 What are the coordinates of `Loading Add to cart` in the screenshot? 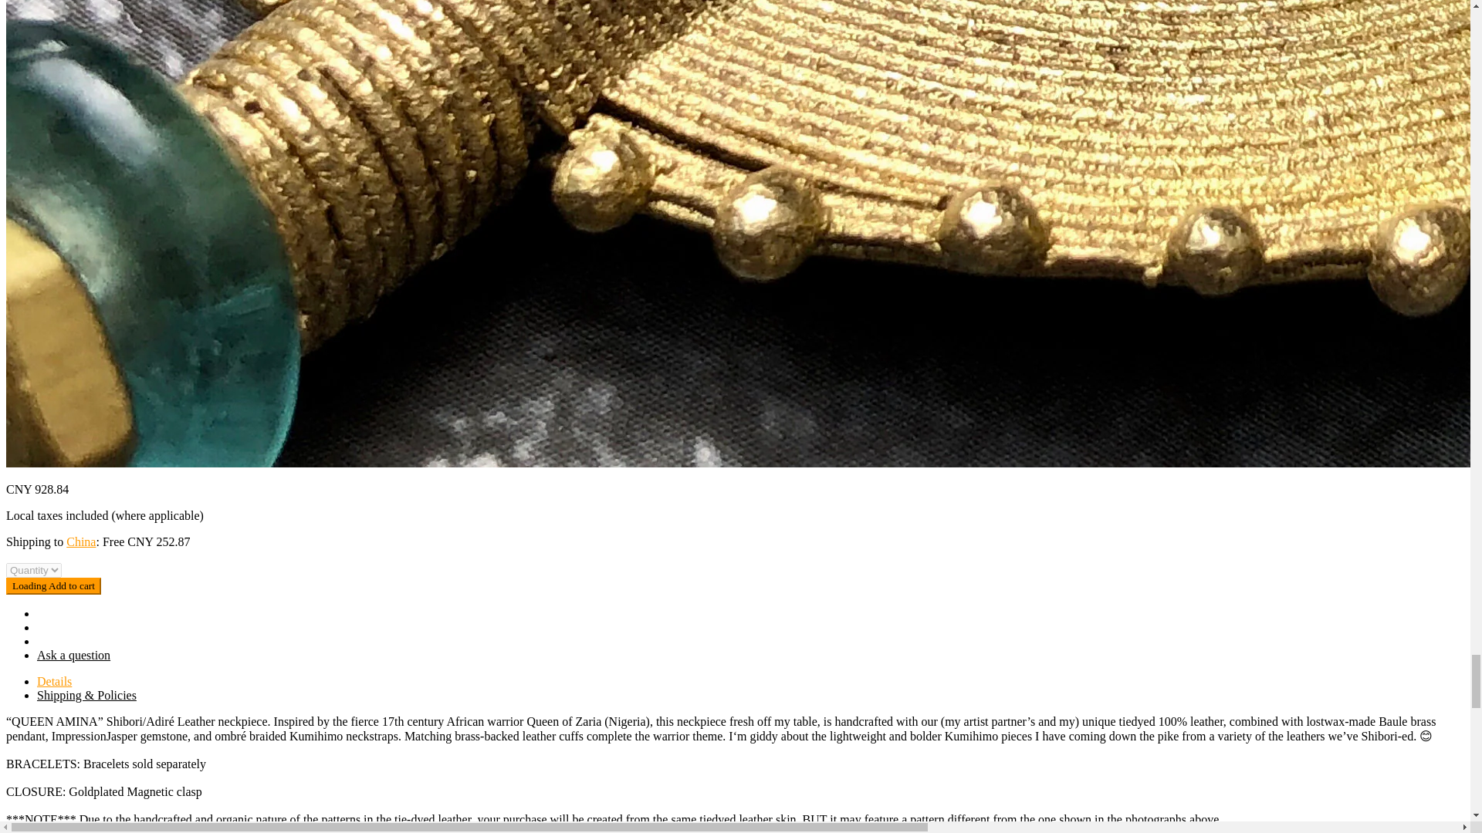 It's located at (52, 586).